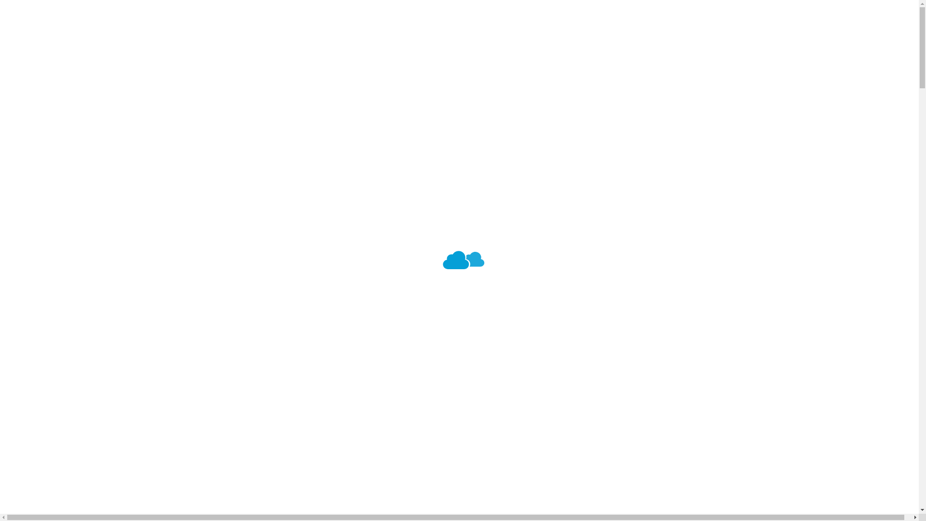 The width and height of the screenshot is (926, 521). I want to click on Marketing More With Less, so click(191, 229).